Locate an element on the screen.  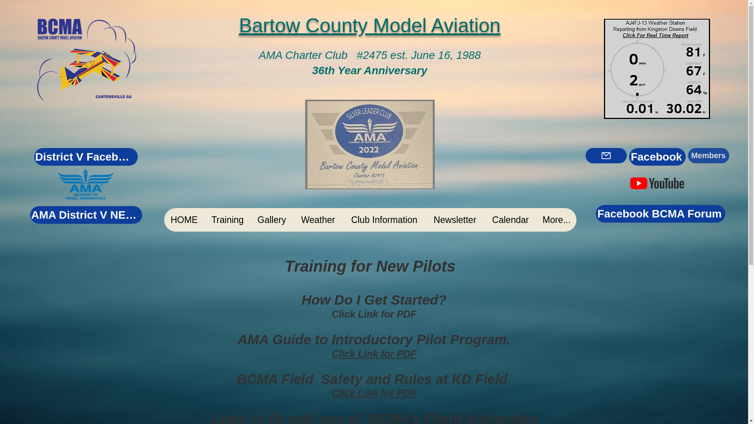
Newsletter is located at coordinates (454, 220).